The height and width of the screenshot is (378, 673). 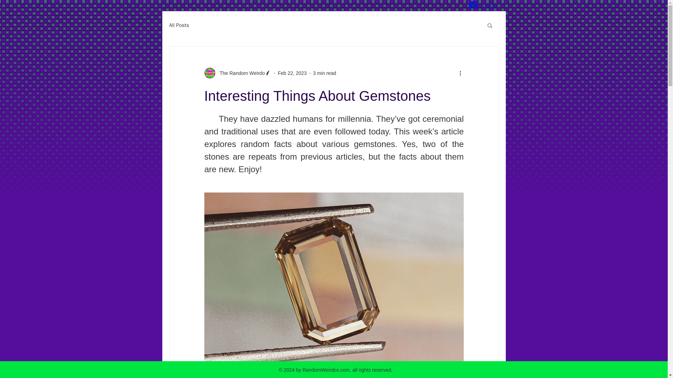 I want to click on 3 min read, so click(x=324, y=73).